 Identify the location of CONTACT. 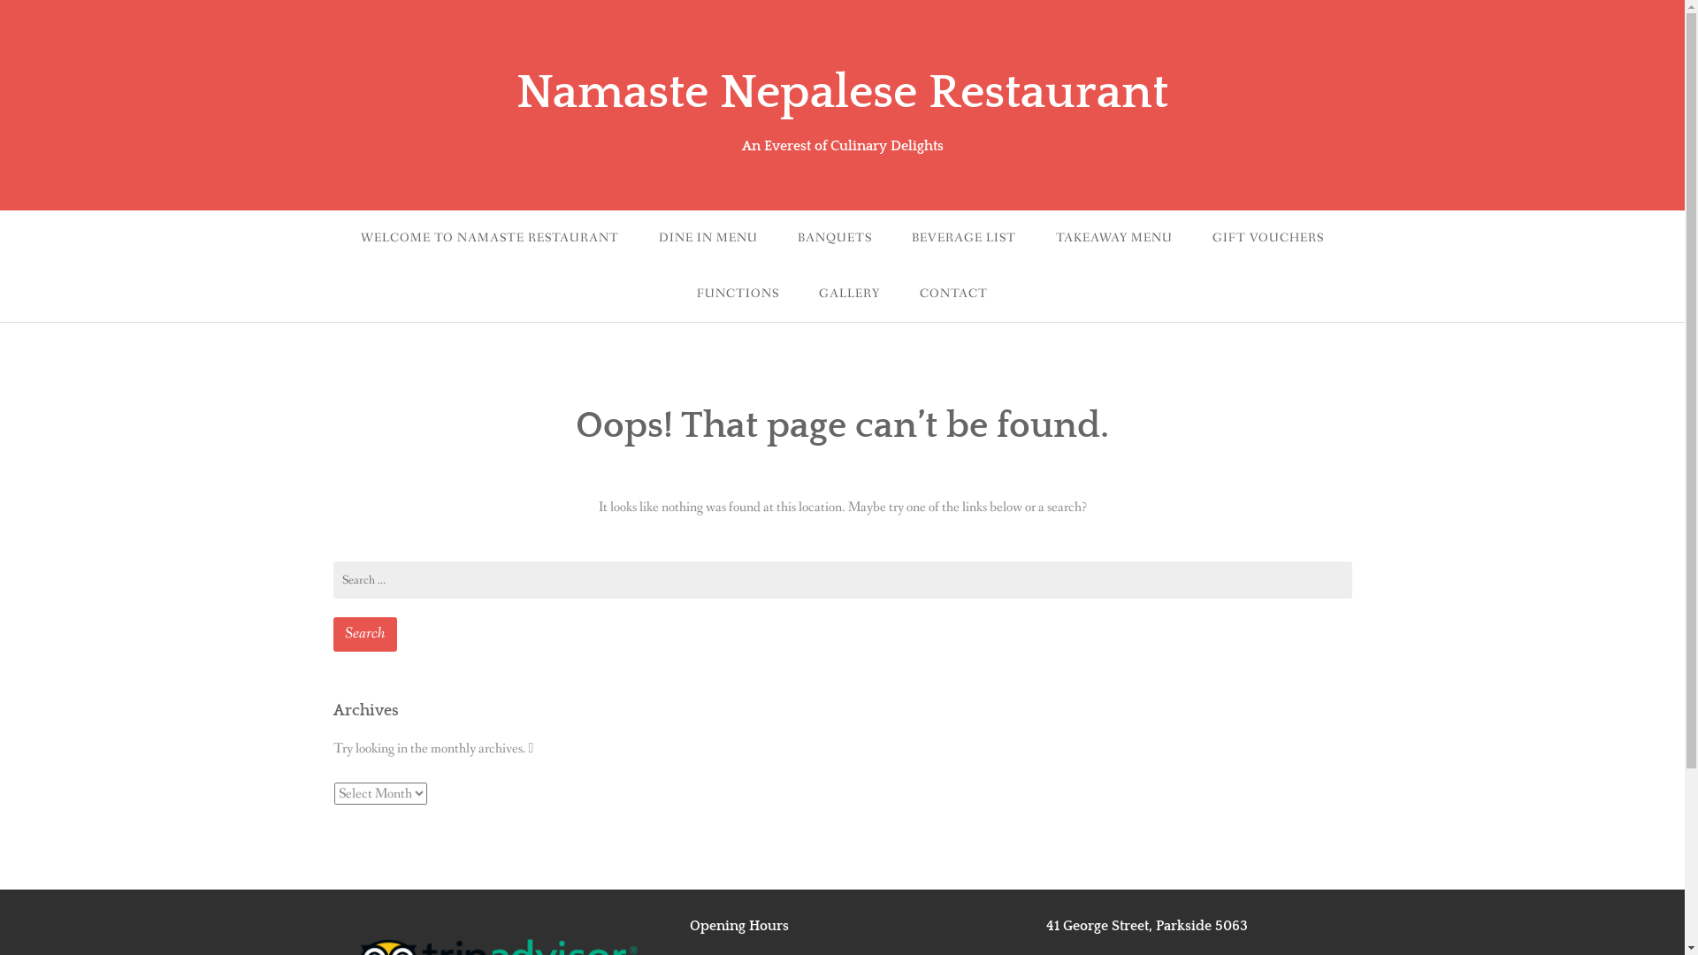
(953, 294).